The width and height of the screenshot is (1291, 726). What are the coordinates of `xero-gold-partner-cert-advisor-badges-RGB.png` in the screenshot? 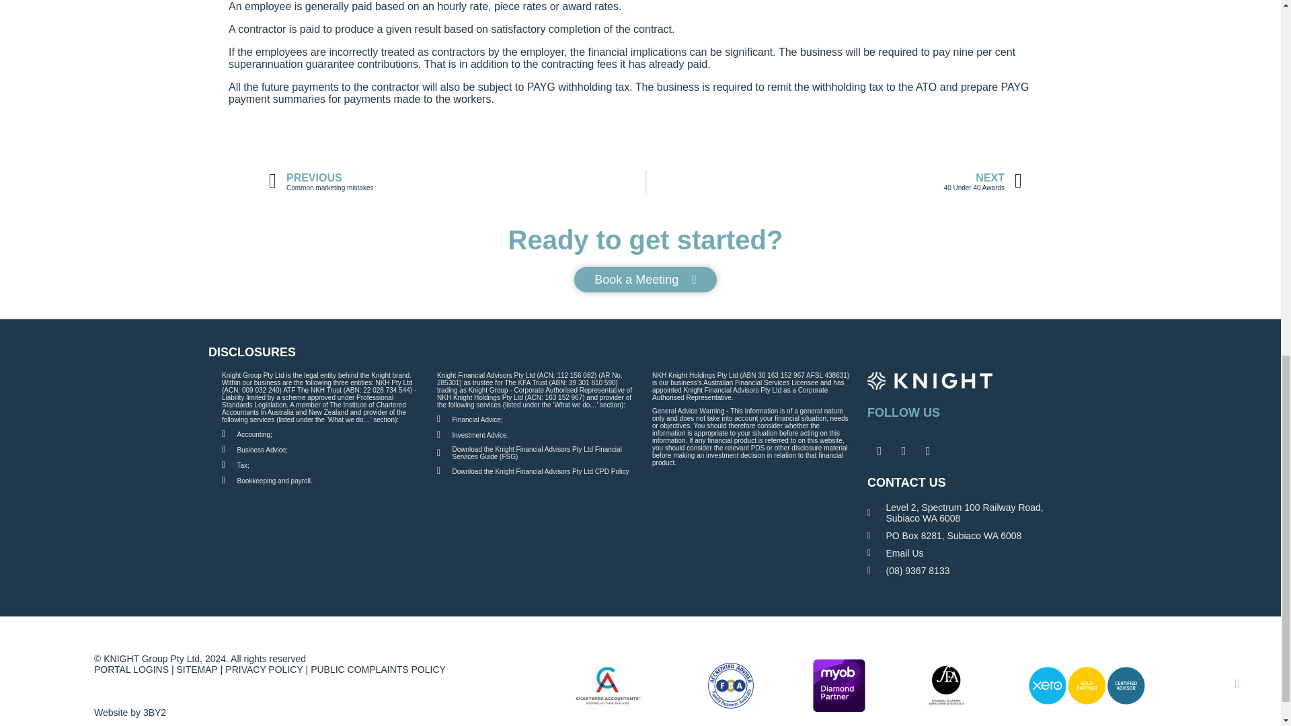 It's located at (839, 685).